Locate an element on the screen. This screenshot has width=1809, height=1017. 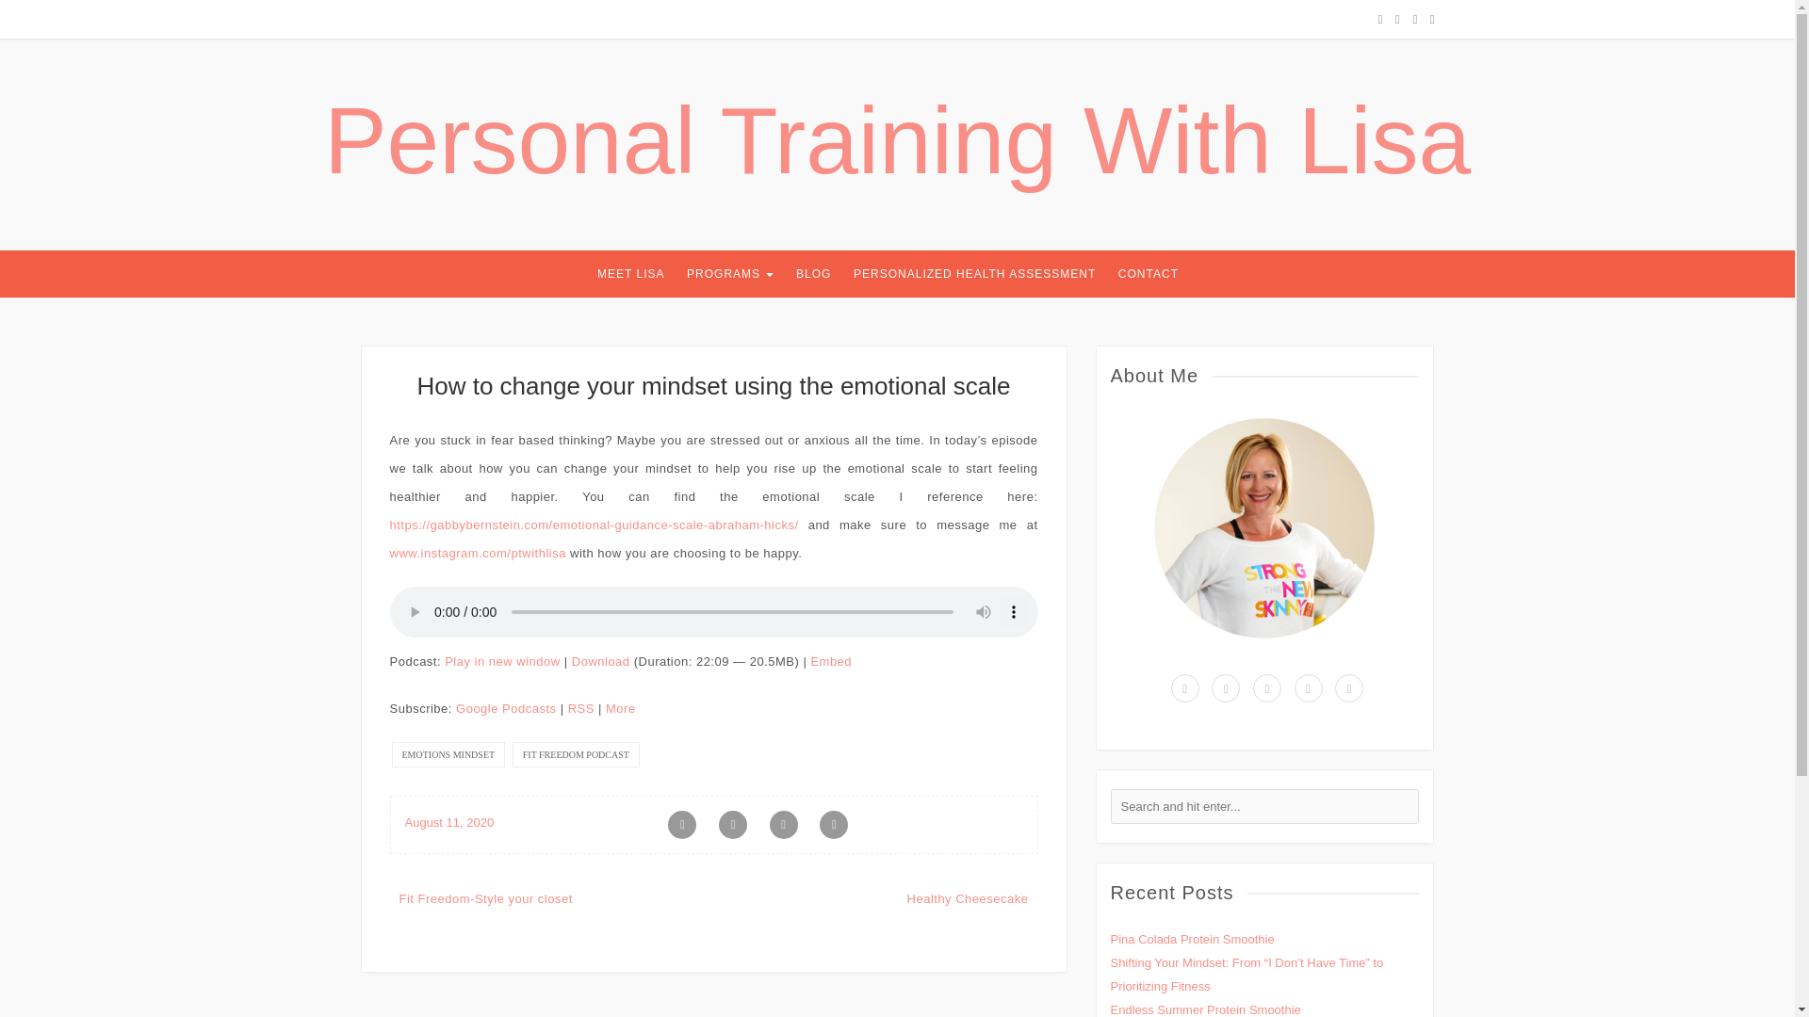
PERSONALIZED HEALTH ASSESSMENT is located at coordinates (974, 273).